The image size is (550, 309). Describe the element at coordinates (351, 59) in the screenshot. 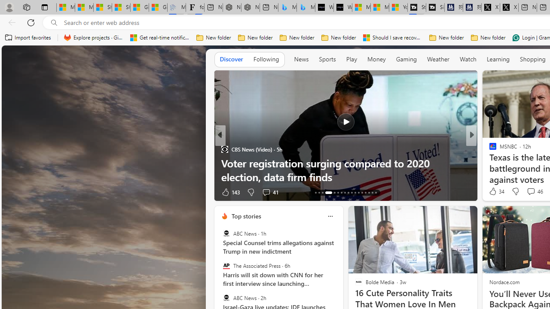

I see `Play` at that location.